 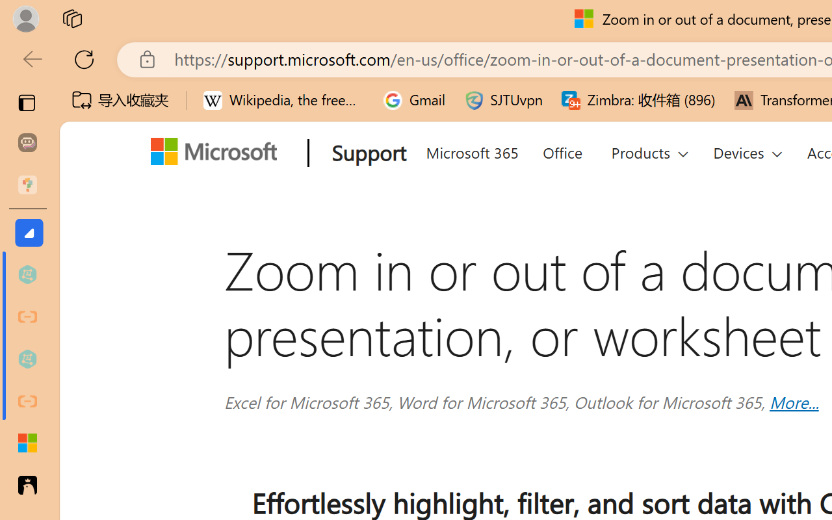 What do you see at coordinates (415, 100) in the screenshot?
I see `Gmail` at bounding box center [415, 100].